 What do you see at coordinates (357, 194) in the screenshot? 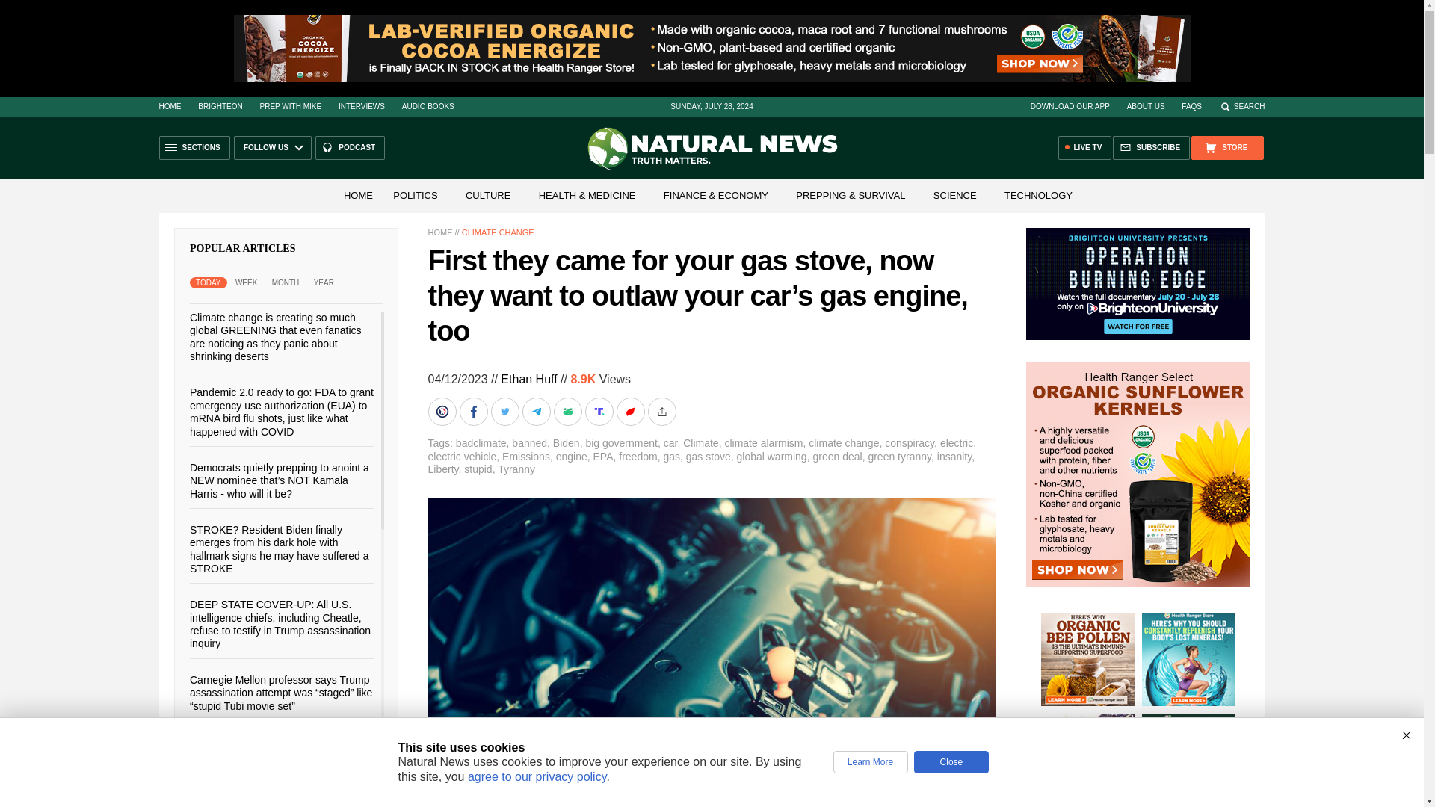
I see `HOME` at bounding box center [357, 194].